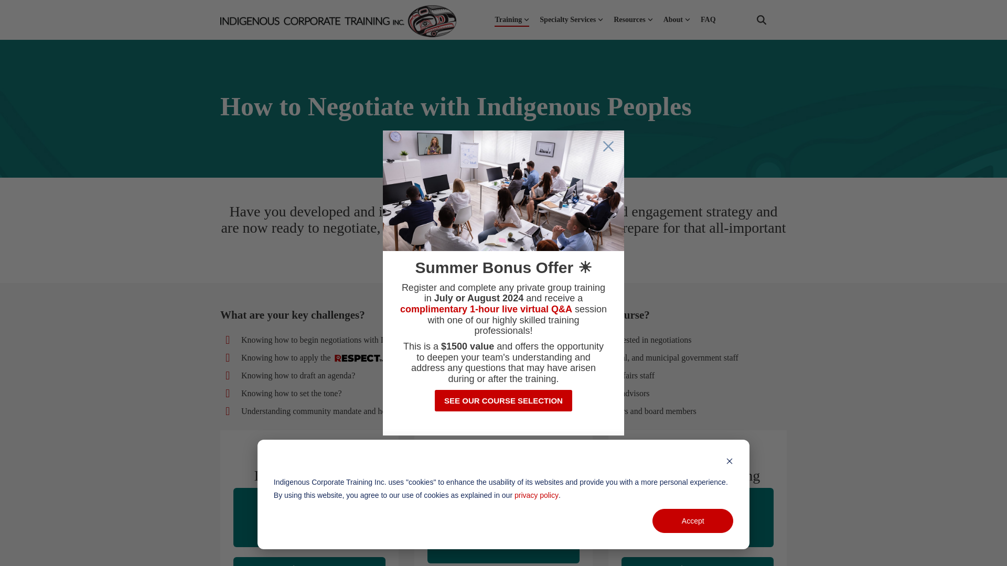 The image size is (1007, 566). What do you see at coordinates (512, 20) in the screenshot?
I see `Training` at bounding box center [512, 20].